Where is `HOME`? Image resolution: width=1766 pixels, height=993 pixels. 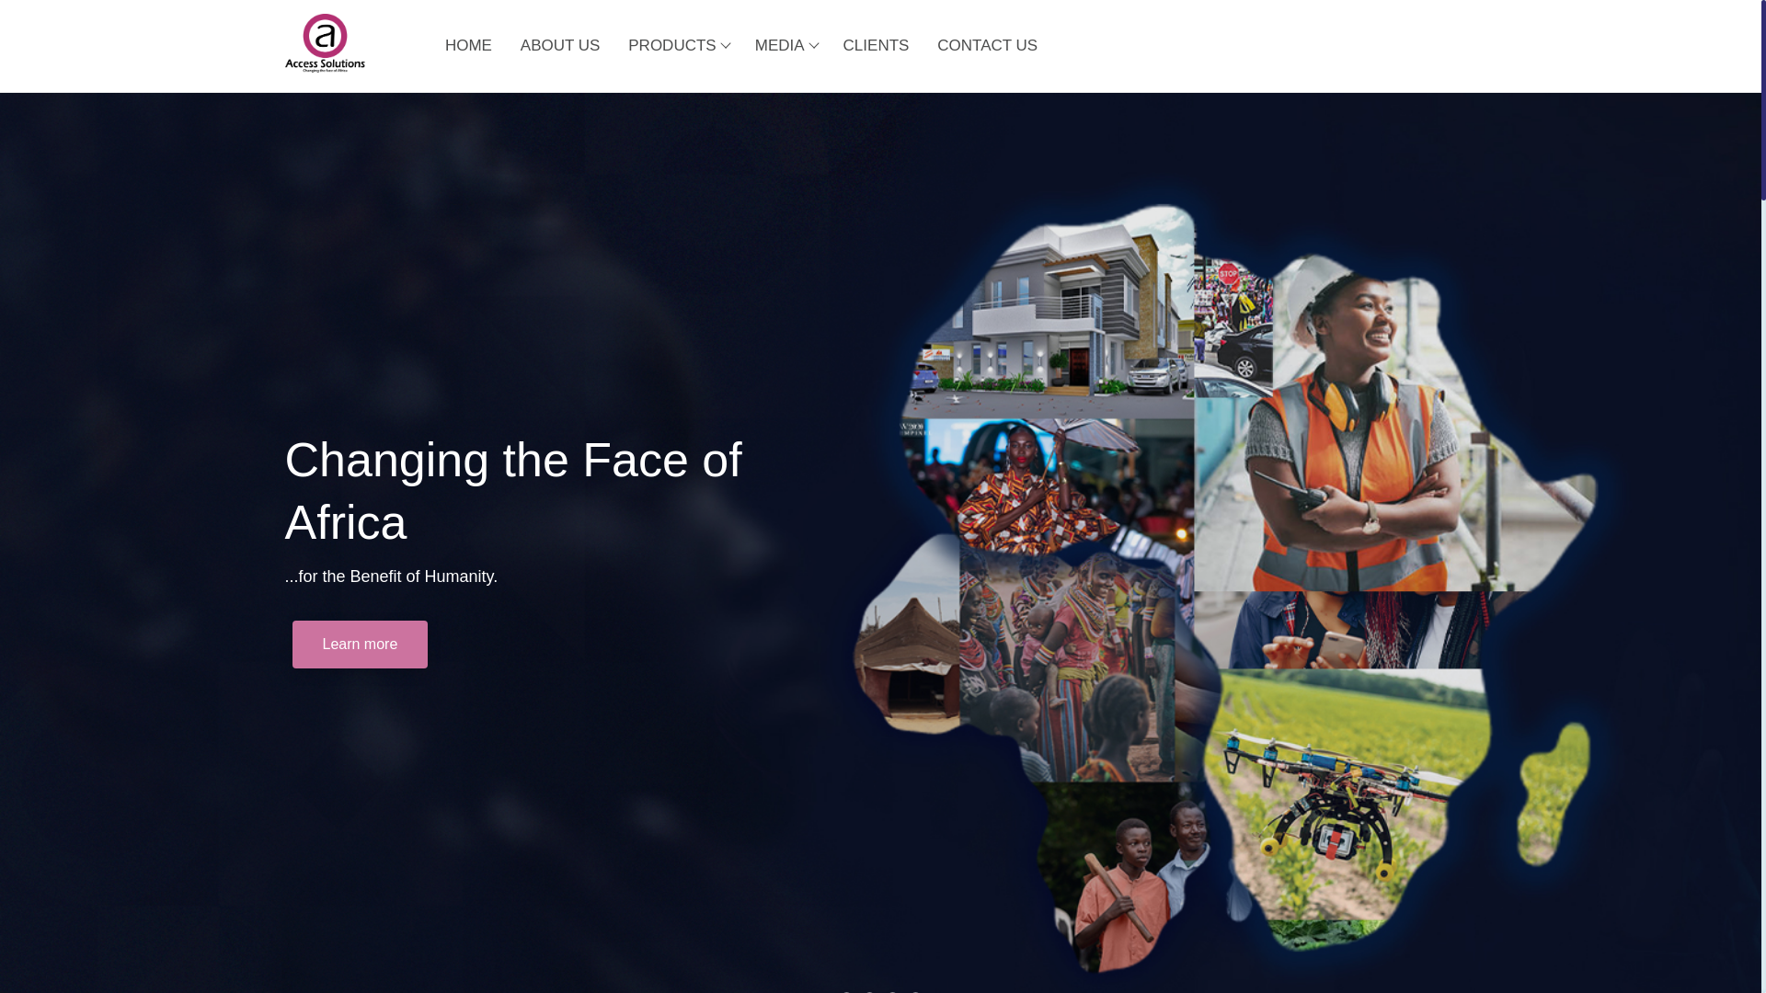
HOME is located at coordinates (469, 45).